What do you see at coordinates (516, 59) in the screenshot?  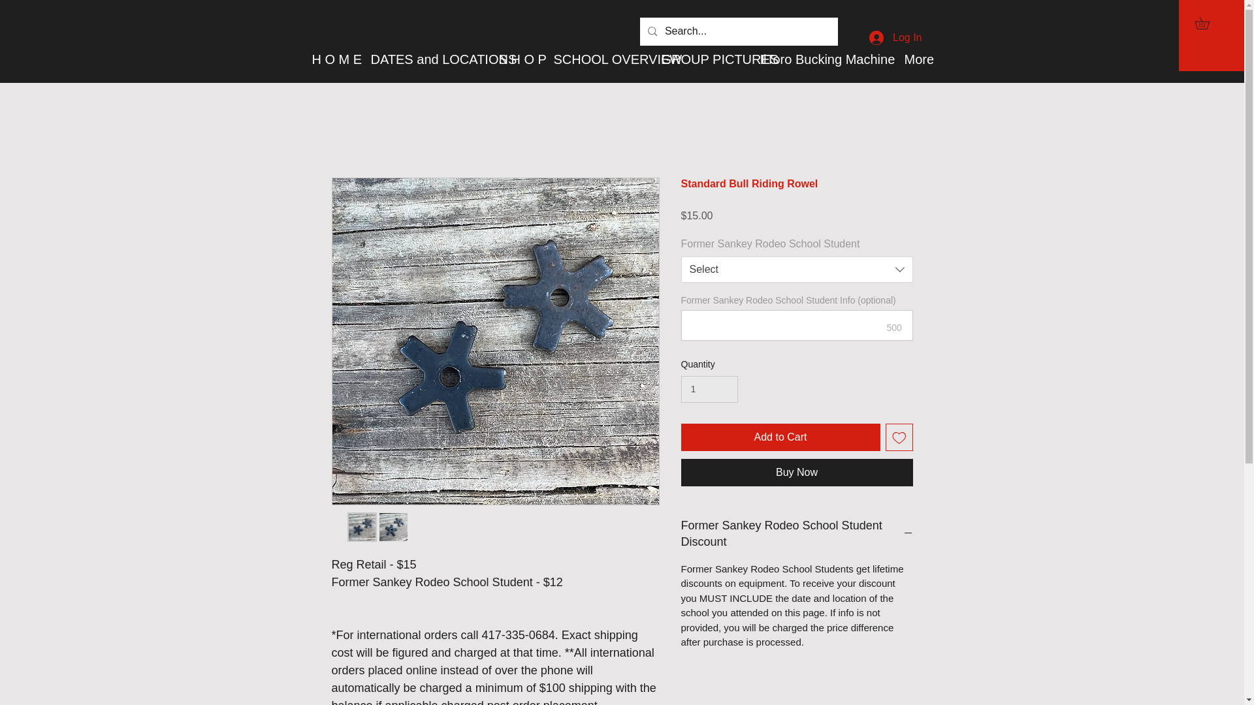 I see `S H O P` at bounding box center [516, 59].